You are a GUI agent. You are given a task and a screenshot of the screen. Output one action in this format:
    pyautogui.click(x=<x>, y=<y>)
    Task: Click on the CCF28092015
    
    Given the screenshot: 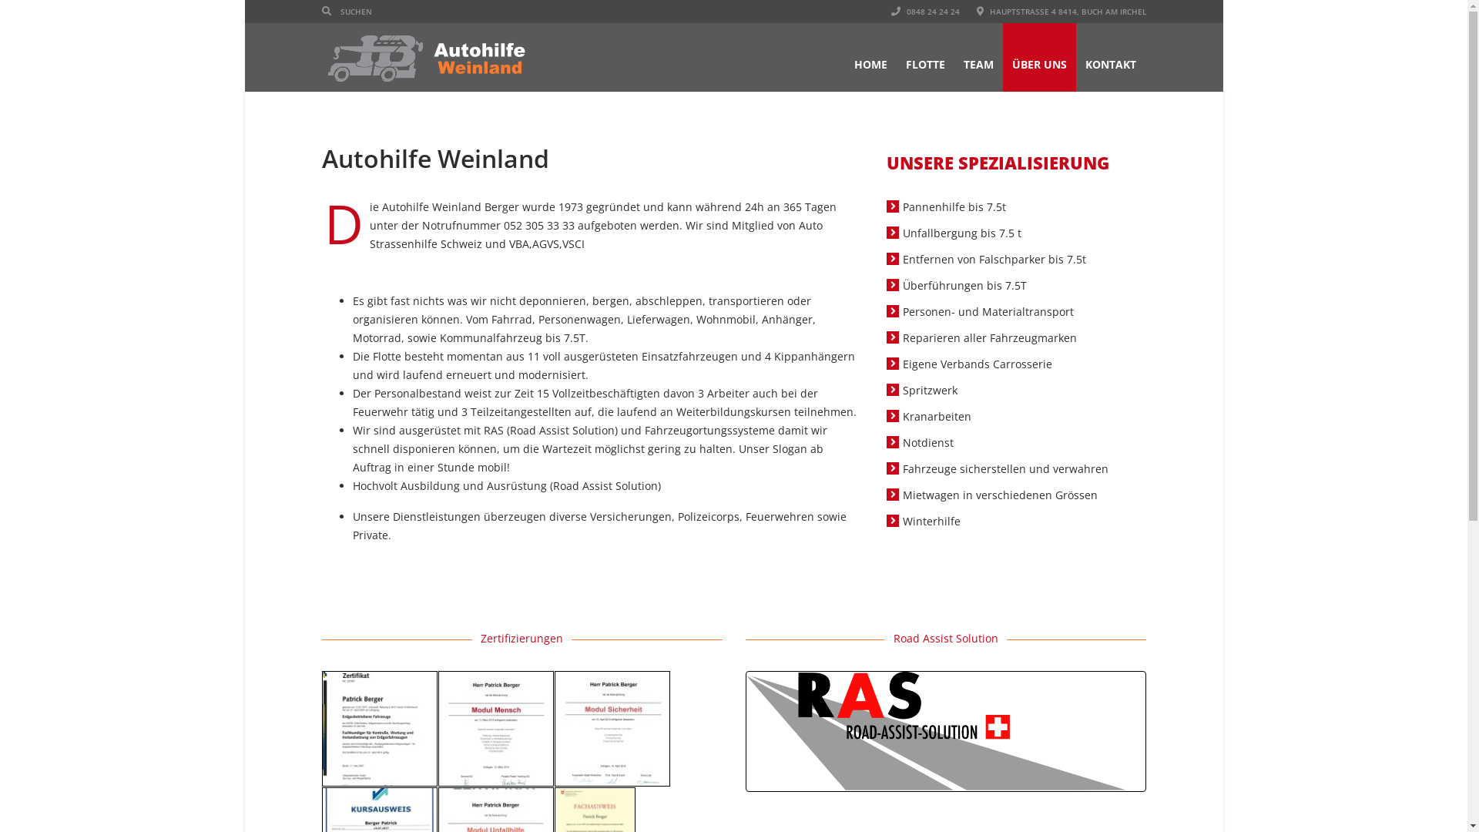 What is the action you would take?
    pyautogui.click(x=380, y=729)
    